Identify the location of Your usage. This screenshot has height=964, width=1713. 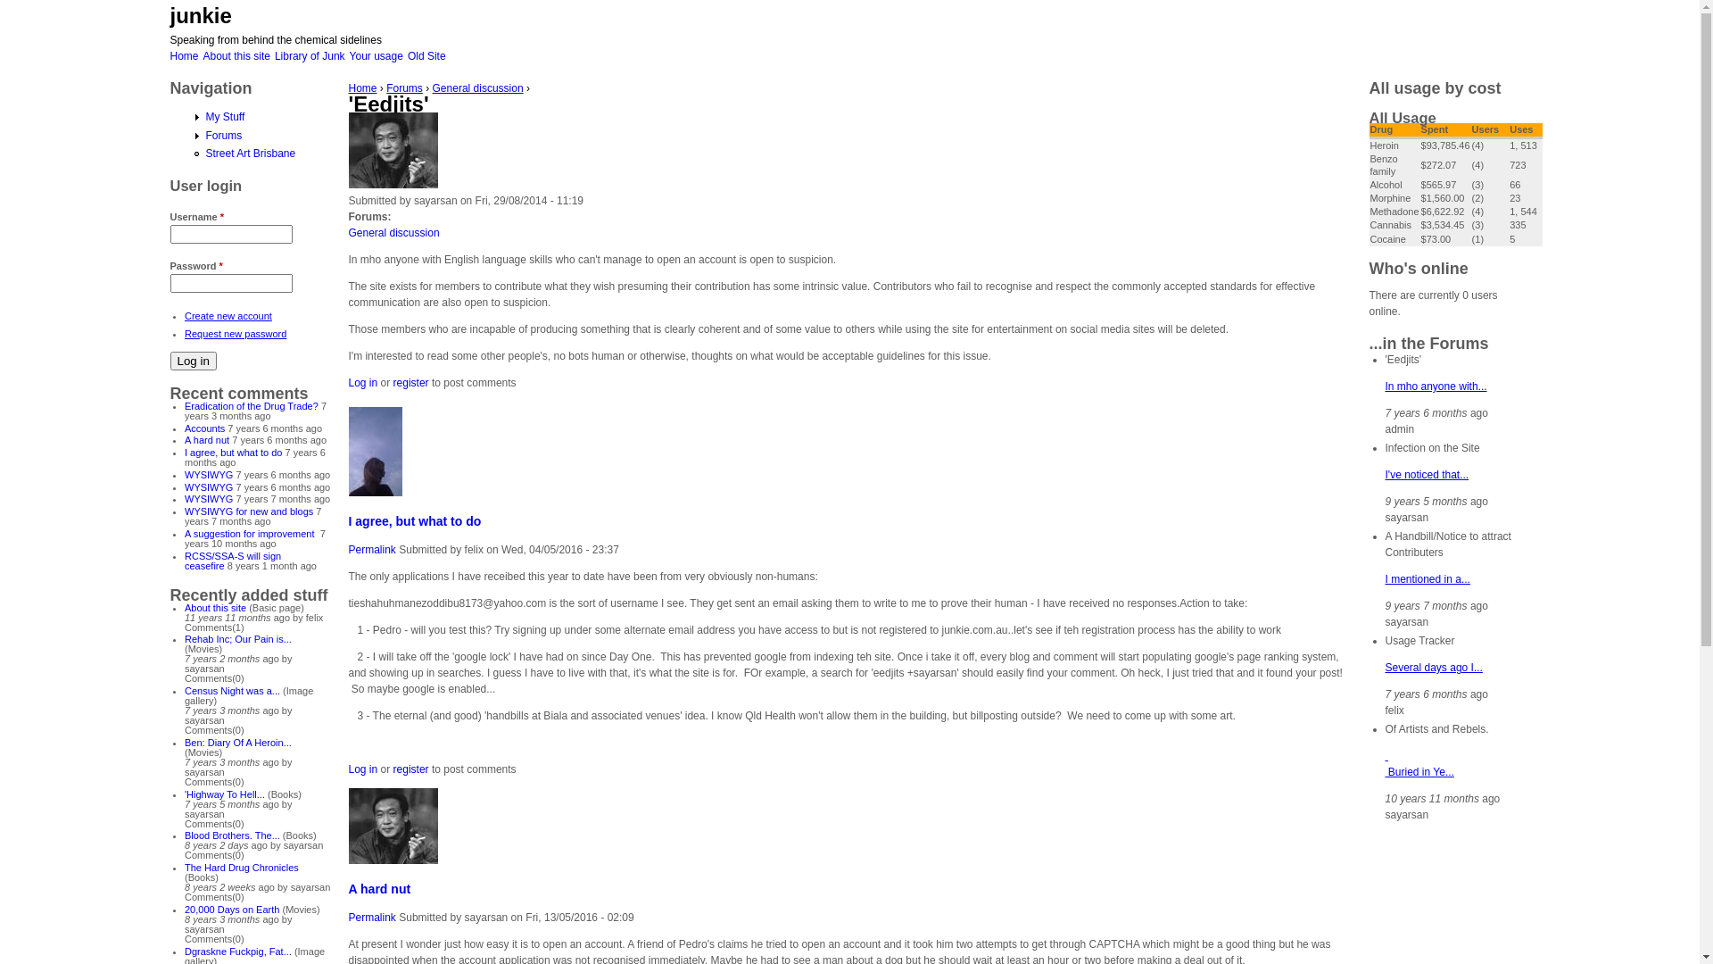
(377, 56).